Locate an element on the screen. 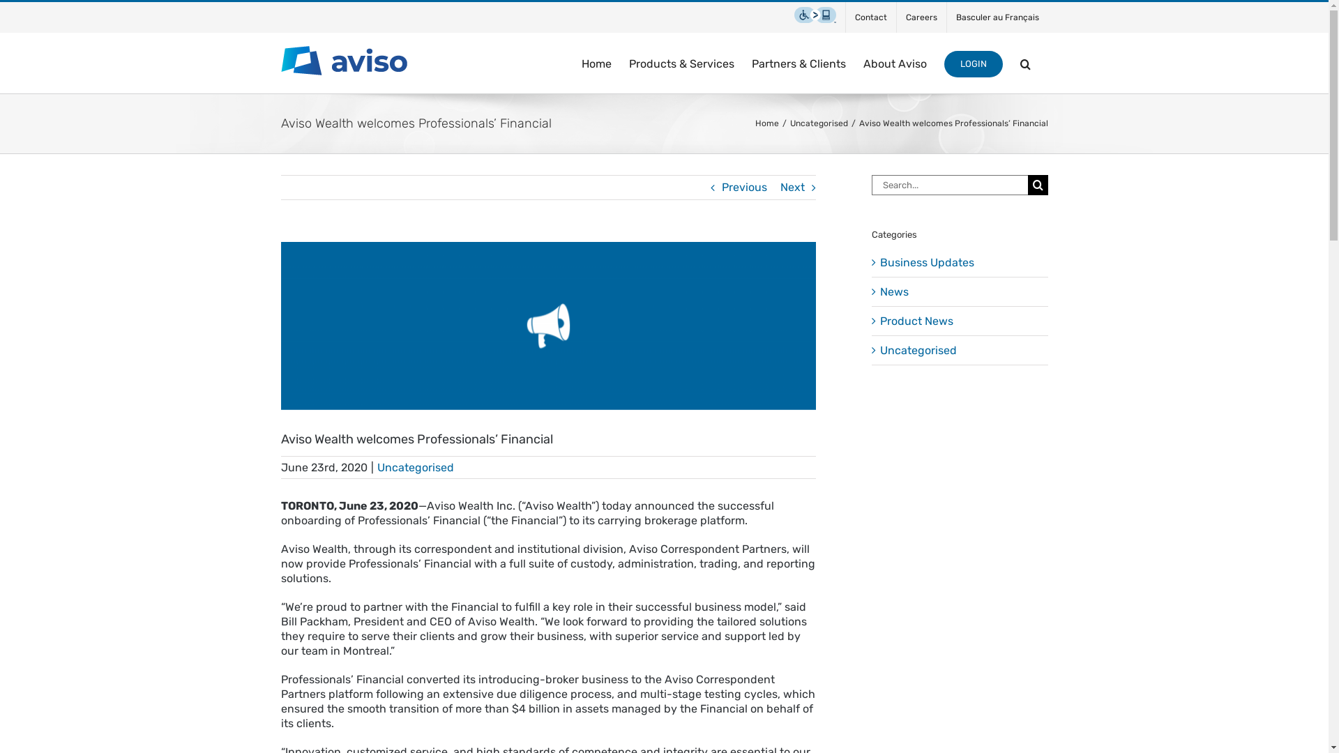  Search is located at coordinates (1025, 63).